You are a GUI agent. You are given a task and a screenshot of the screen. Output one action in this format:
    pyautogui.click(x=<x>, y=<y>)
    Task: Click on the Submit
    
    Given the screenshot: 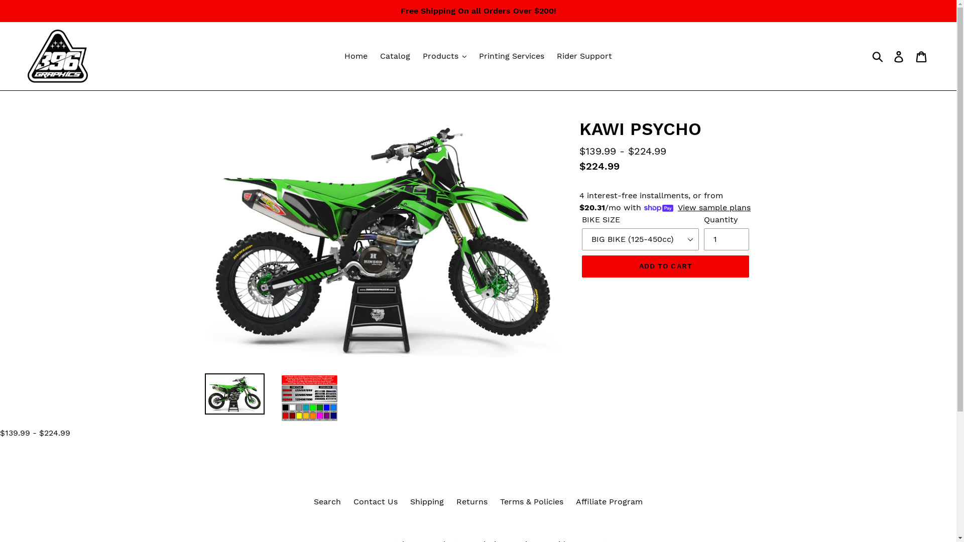 What is the action you would take?
    pyautogui.click(x=879, y=56)
    